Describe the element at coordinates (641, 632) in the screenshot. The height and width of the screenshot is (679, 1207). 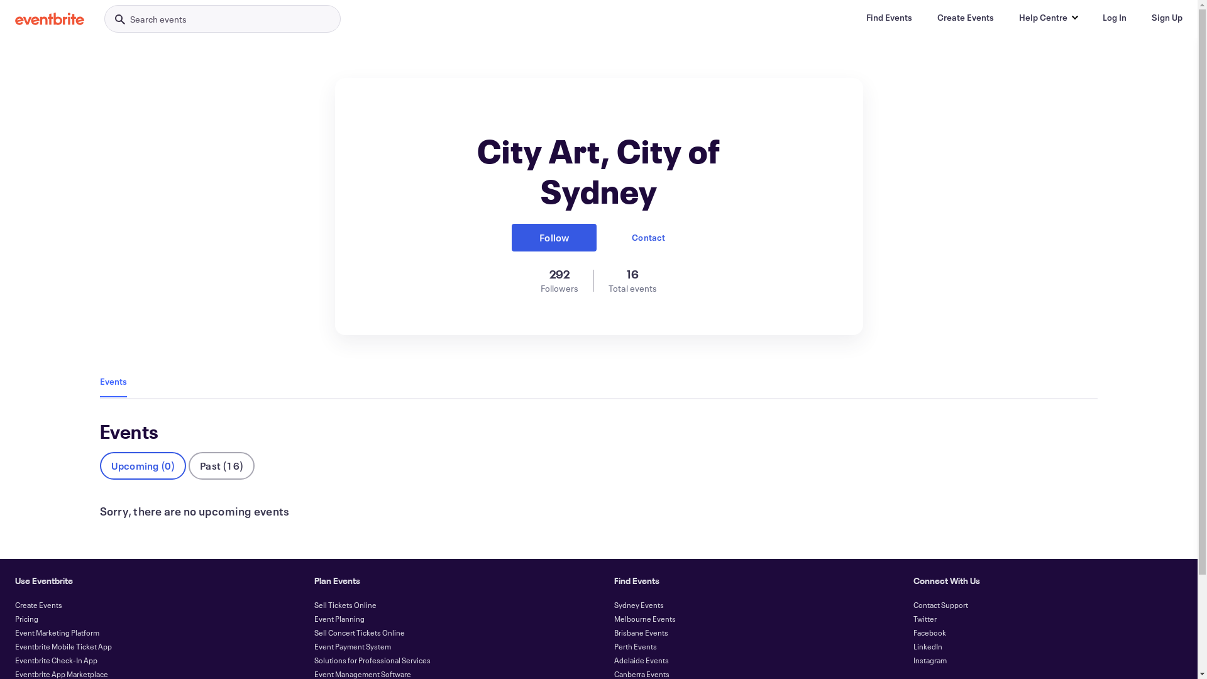
I see `Brisbane Events` at that location.